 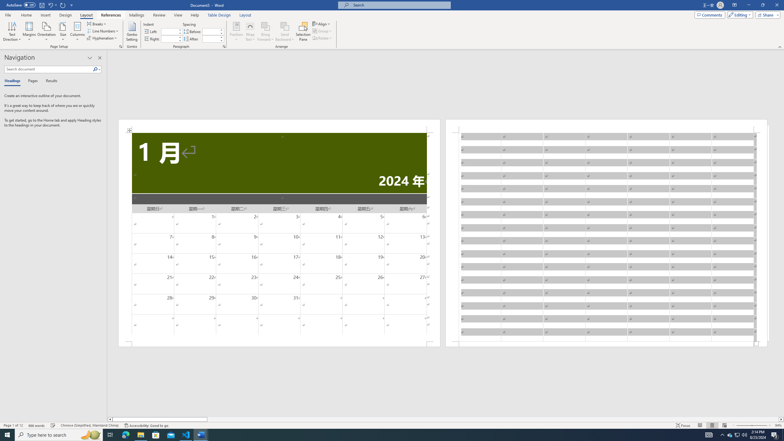 What do you see at coordinates (492, 419) in the screenshot?
I see `Page right` at bounding box center [492, 419].